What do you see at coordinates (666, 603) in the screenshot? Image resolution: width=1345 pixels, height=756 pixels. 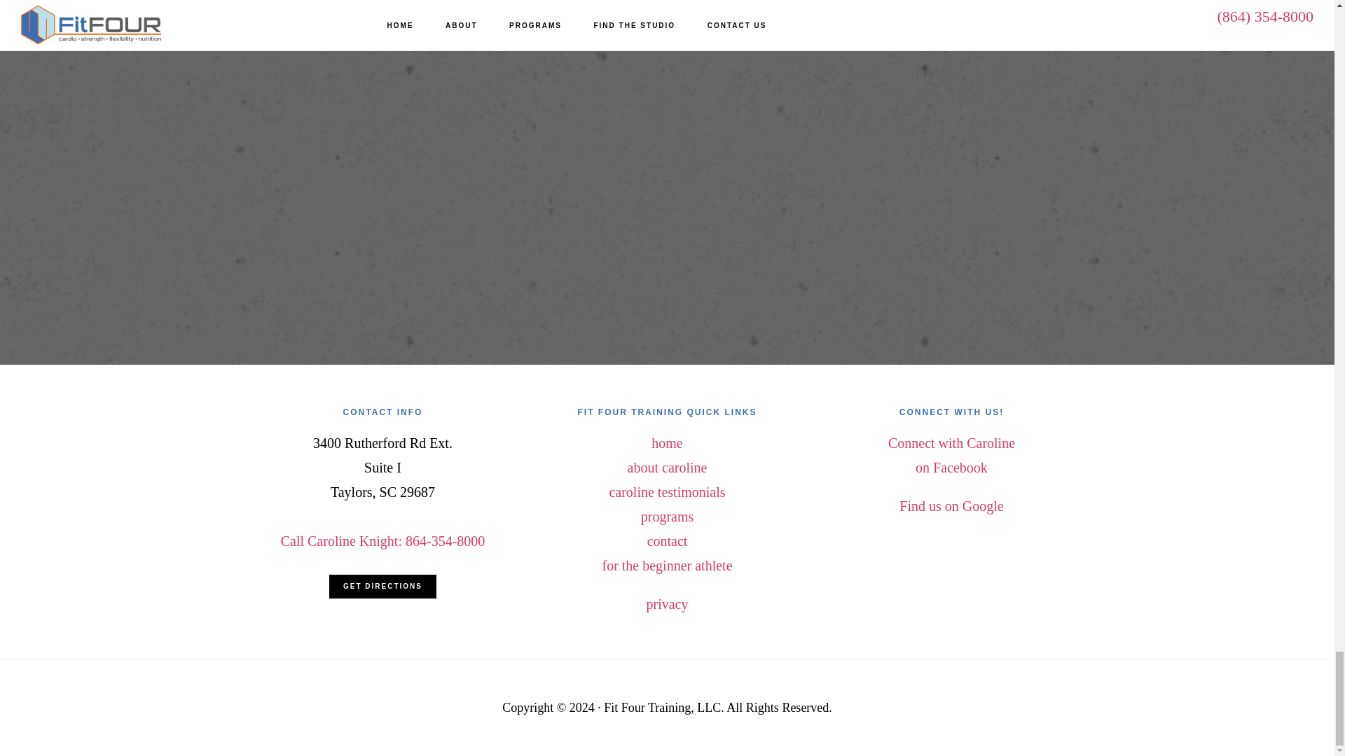 I see `privacy` at bounding box center [666, 603].